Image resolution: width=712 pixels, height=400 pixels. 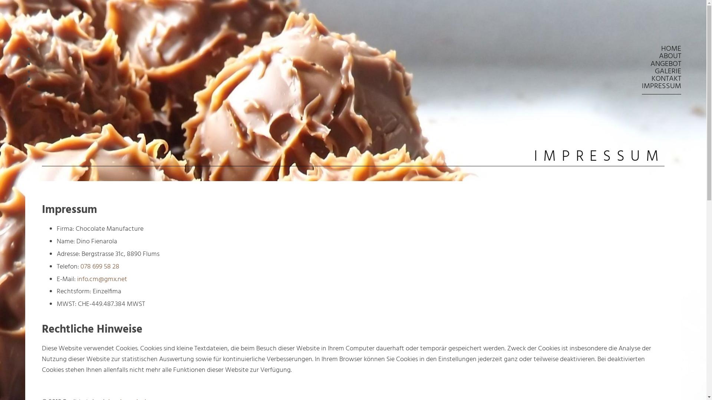 I want to click on KONTAKT, so click(x=666, y=79).